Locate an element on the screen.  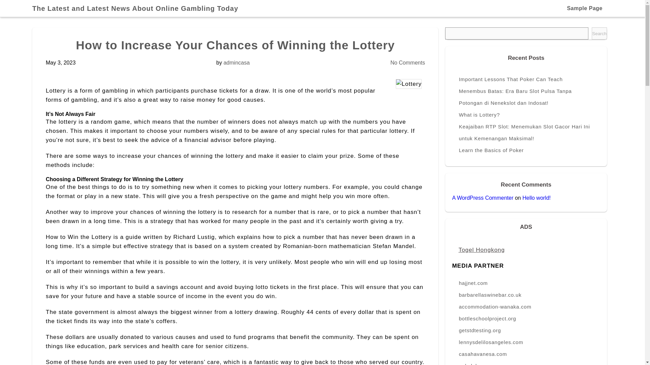
bottleschoolproject.org is located at coordinates (526, 318).